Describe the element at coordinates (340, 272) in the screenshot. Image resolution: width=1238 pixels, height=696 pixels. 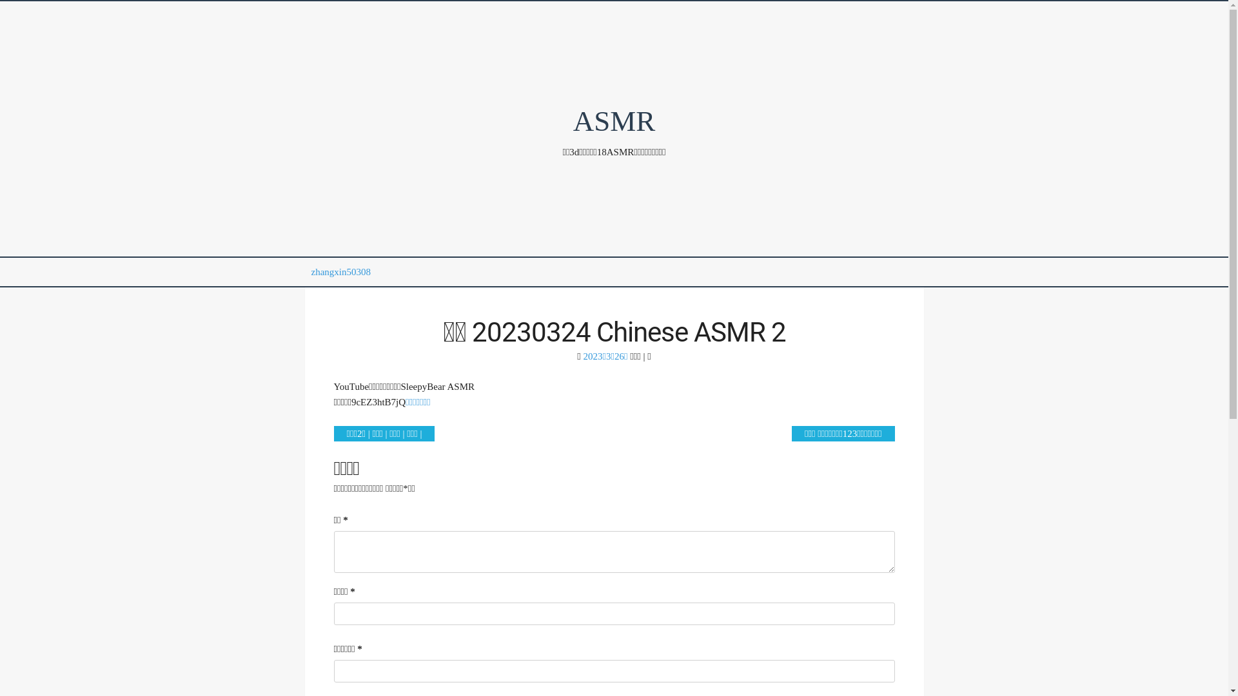
I see `zhangxin50308` at that location.